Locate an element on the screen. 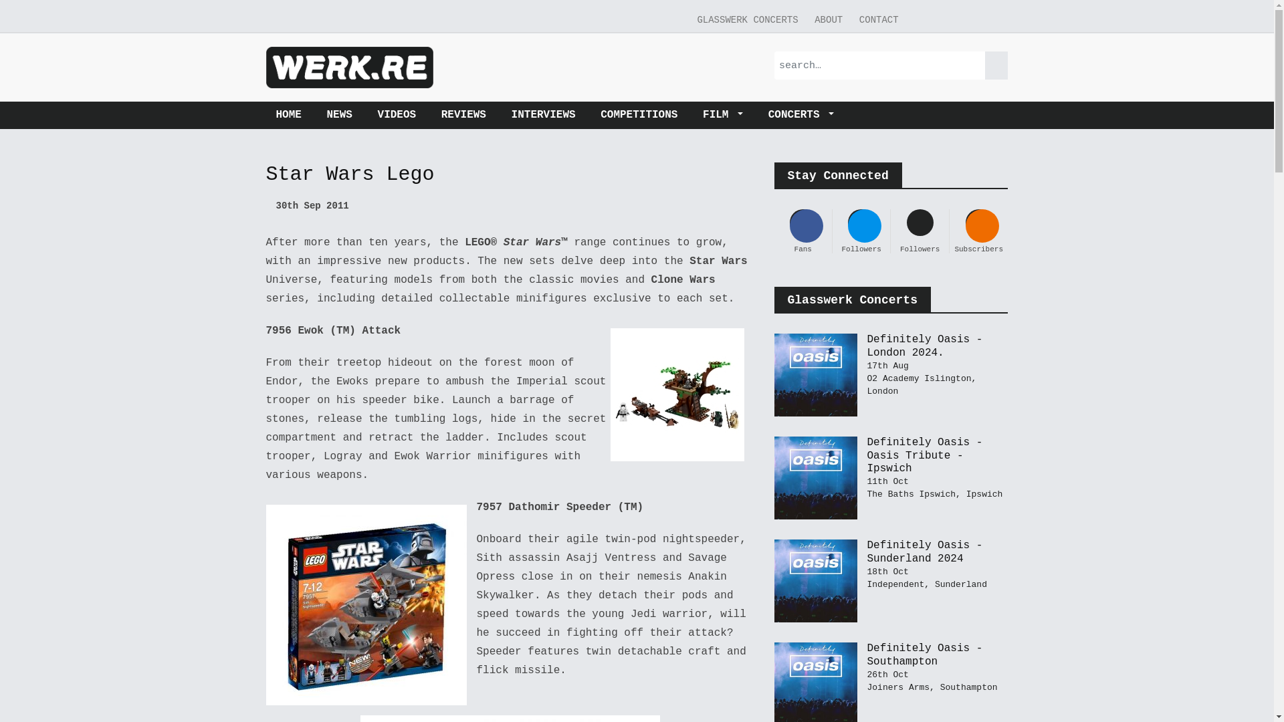 This screenshot has height=722, width=1284. FILM is located at coordinates (722, 115).